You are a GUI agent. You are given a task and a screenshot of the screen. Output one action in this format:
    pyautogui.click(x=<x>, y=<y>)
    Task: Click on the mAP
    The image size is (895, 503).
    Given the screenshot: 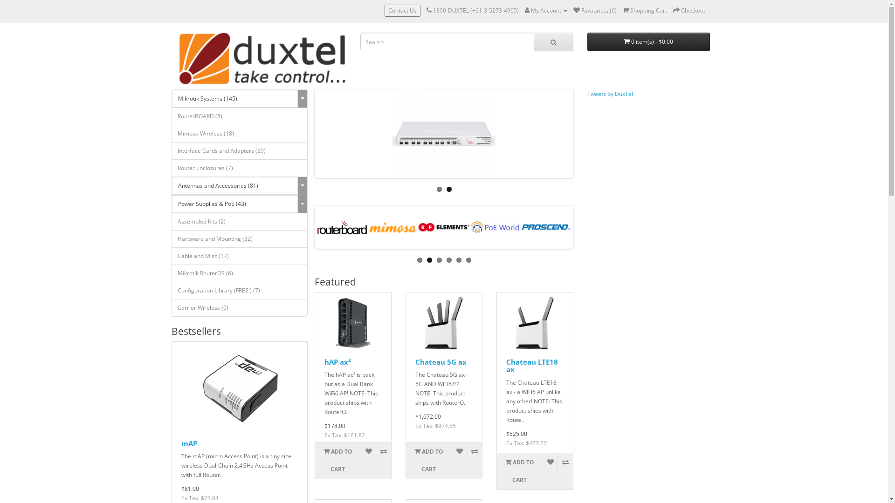 What is the action you would take?
    pyautogui.click(x=189, y=443)
    